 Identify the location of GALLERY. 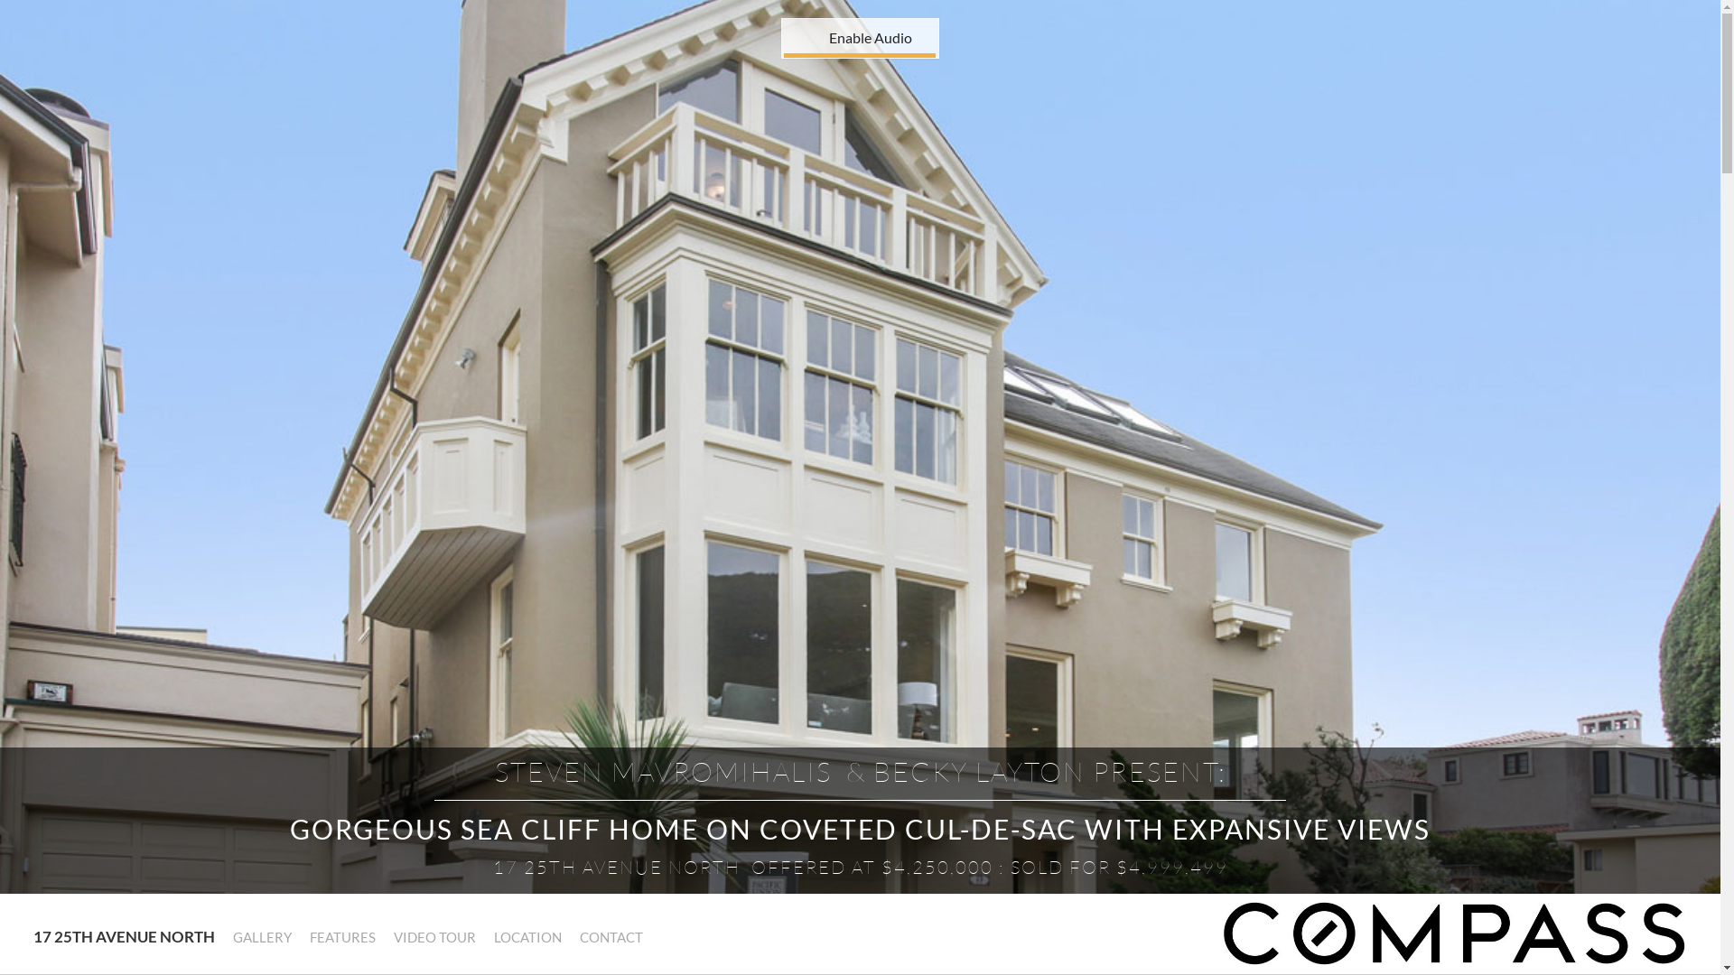
(261, 938).